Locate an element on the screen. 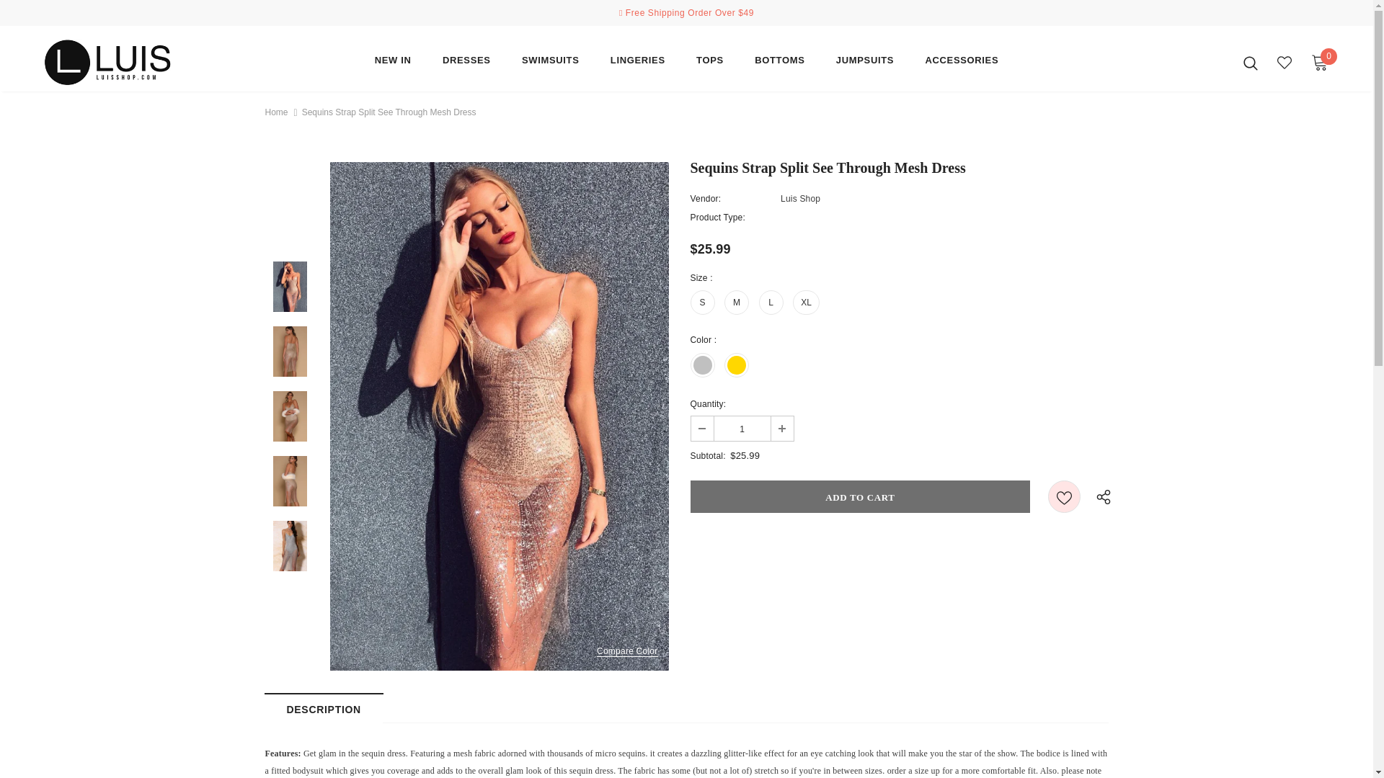  Logo is located at coordinates (128, 62).